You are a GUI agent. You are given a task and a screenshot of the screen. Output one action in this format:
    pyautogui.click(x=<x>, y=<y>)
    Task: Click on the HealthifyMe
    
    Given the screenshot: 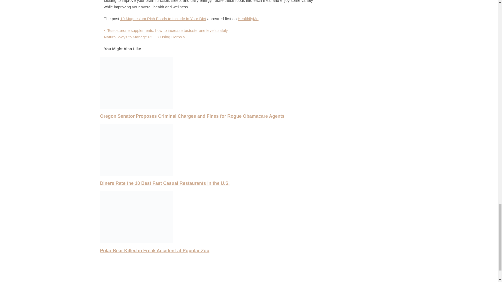 What is the action you would take?
    pyautogui.click(x=248, y=18)
    